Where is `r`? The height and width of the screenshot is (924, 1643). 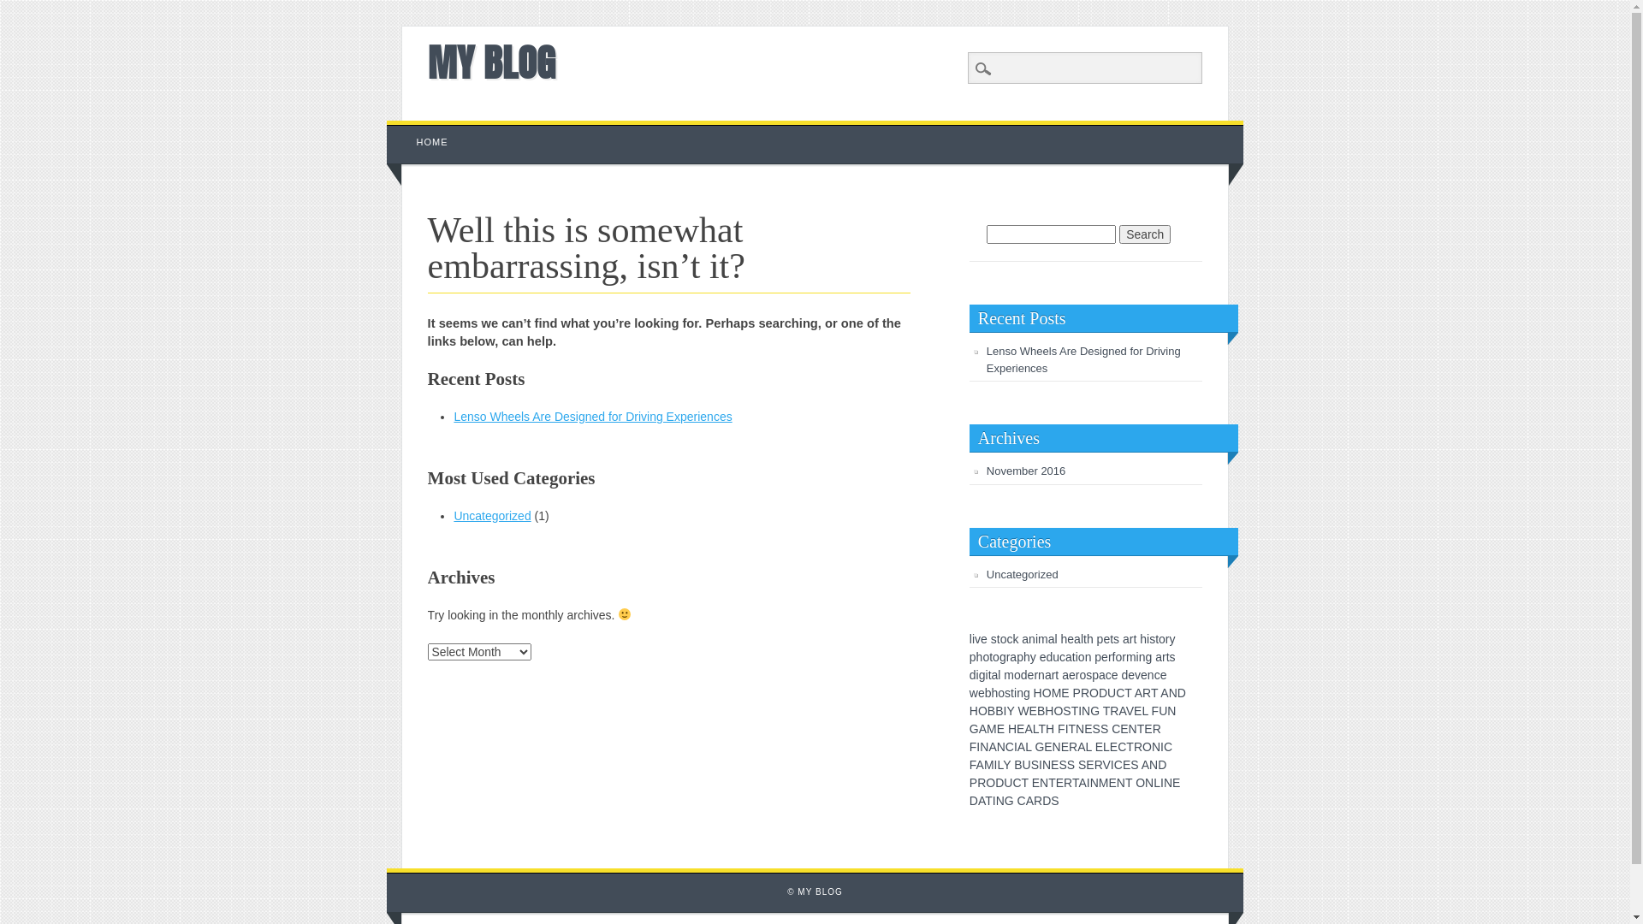 r is located at coordinates (1131, 639).